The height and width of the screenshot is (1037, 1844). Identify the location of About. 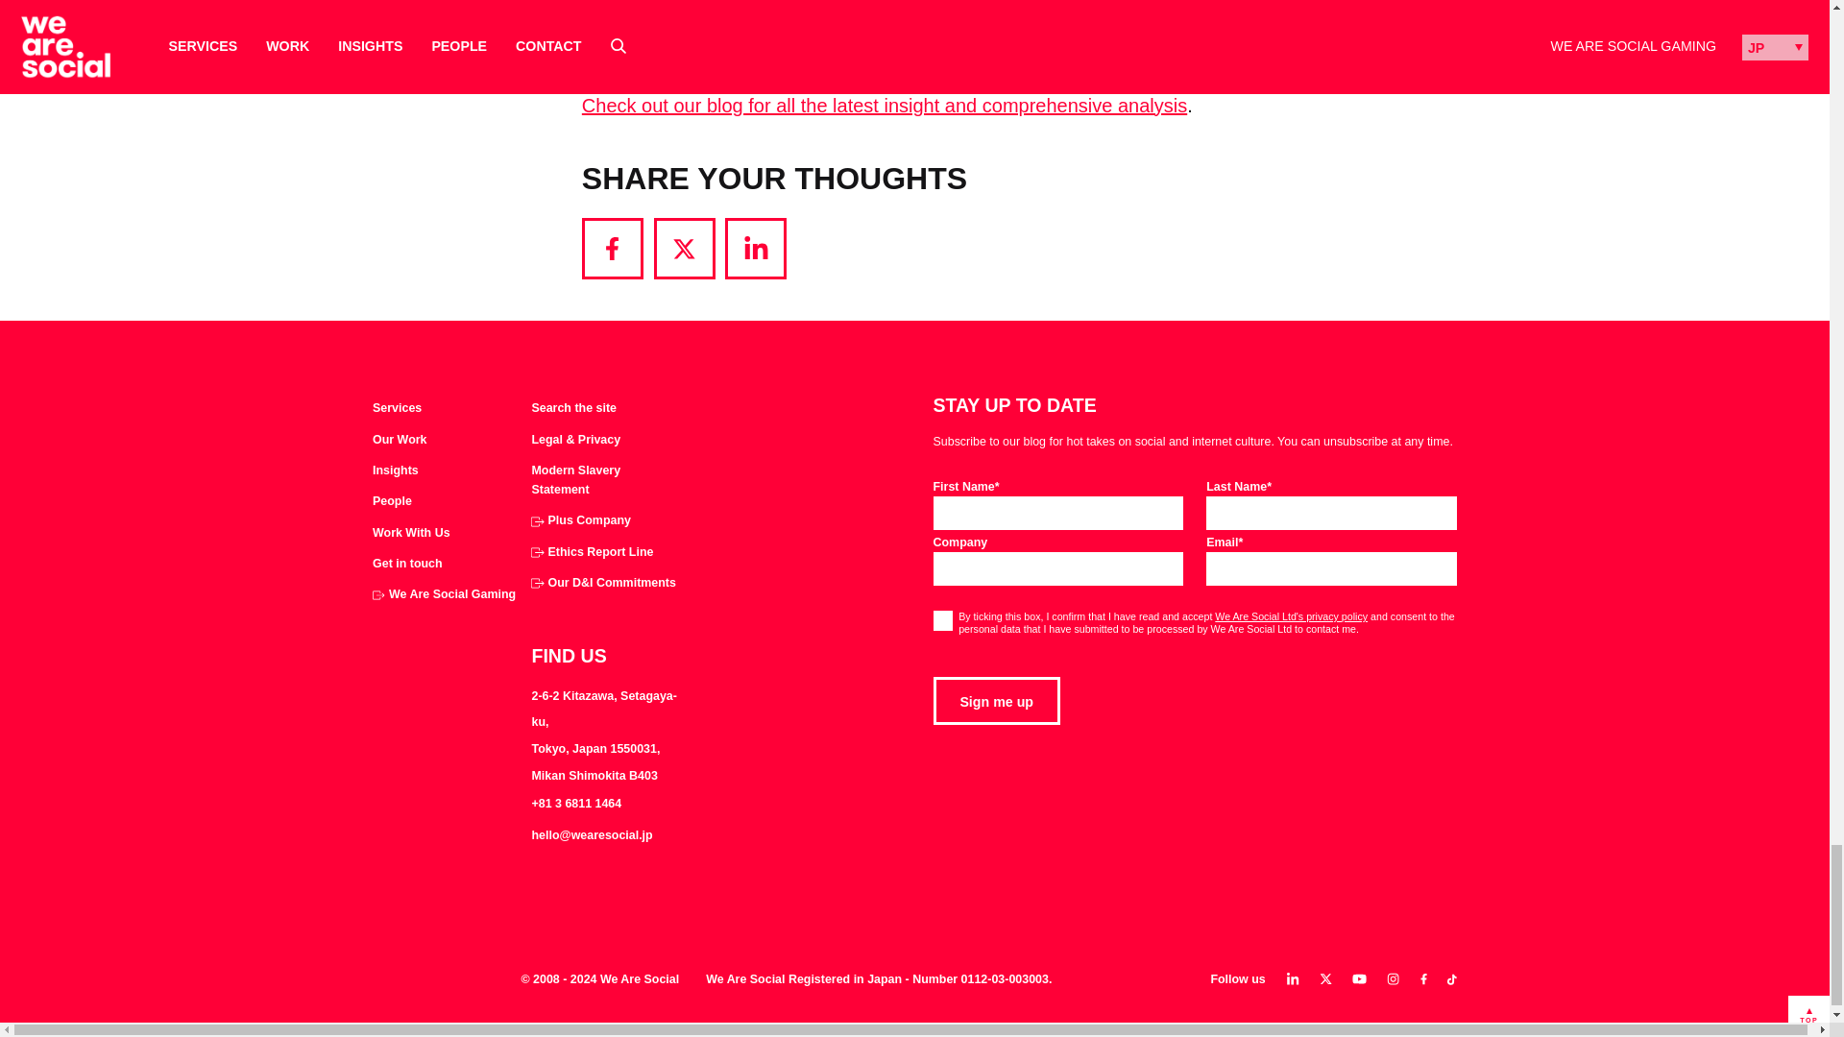
(392, 502).